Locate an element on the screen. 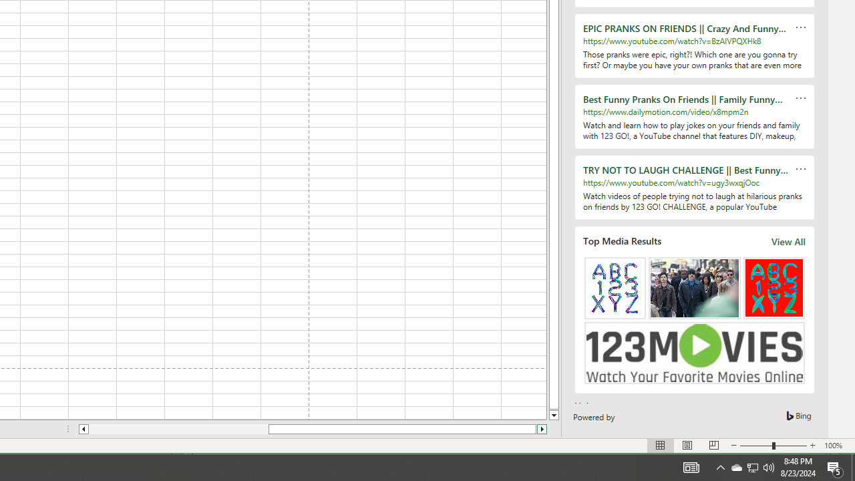 The width and height of the screenshot is (855, 481). Q2790: 100% is located at coordinates (769, 468).